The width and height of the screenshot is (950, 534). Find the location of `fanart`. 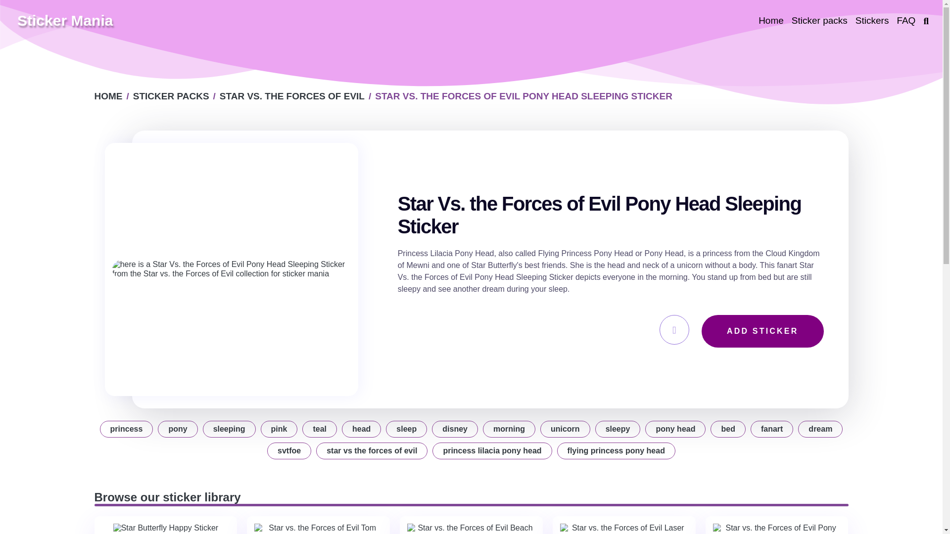

fanart is located at coordinates (772, 429).